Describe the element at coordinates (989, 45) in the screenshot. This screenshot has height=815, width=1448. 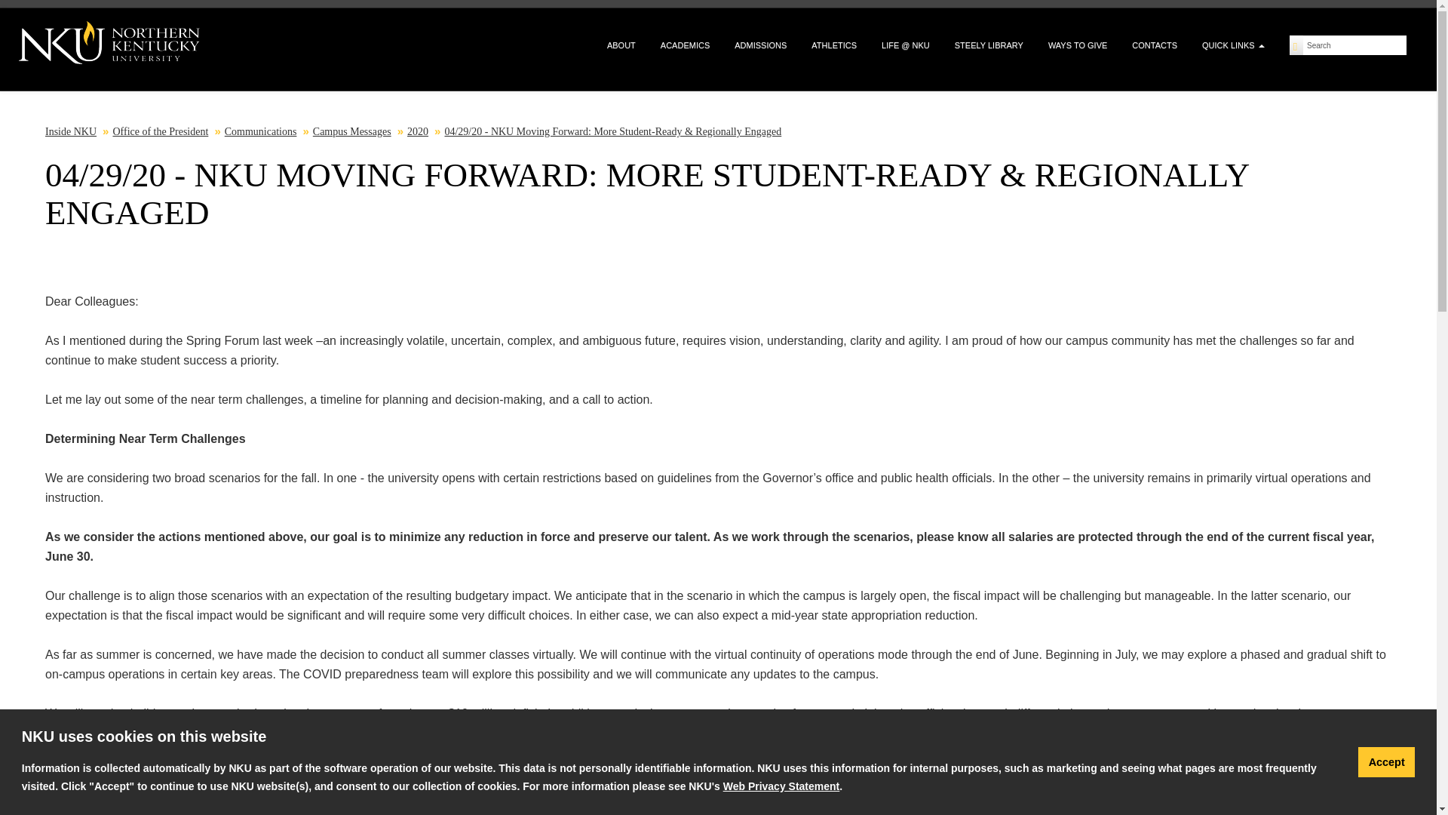
I see `STEELY LIBRARY` at that location.